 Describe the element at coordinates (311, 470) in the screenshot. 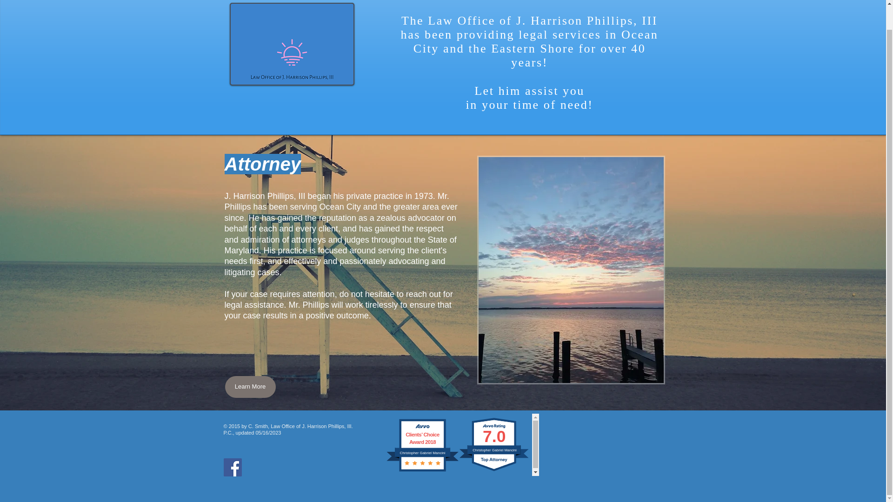

I see `Facebook Like` at that location.